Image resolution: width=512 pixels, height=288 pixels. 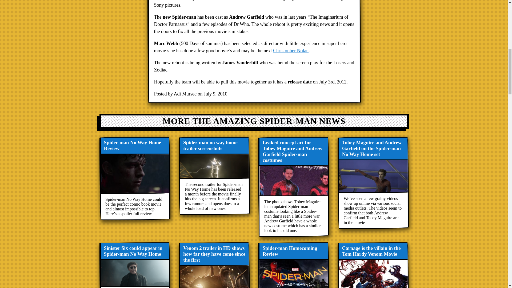 What do you see at coordinates (293, 265) in the screenshot?
I see `Spider-man Homecoming Review` at bounding box center [293, 265].